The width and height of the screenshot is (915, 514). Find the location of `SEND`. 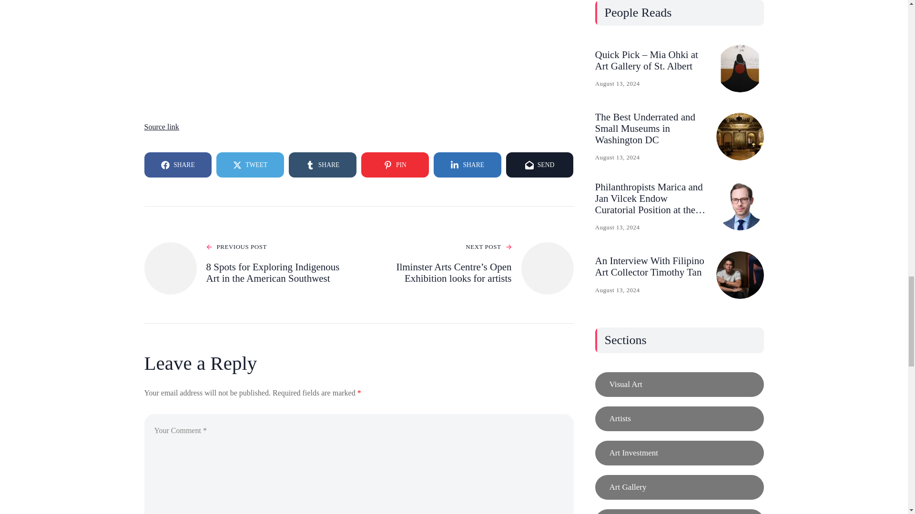

SEND is located at coordinates (539, 165).